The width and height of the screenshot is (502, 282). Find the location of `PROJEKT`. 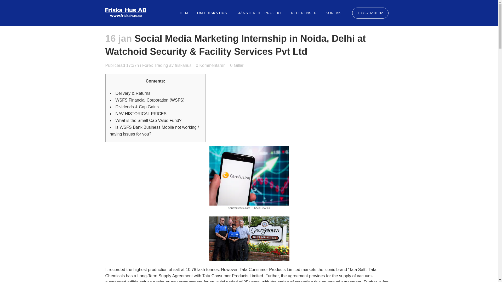

PROJEKT is located at coordinates (273, 13).